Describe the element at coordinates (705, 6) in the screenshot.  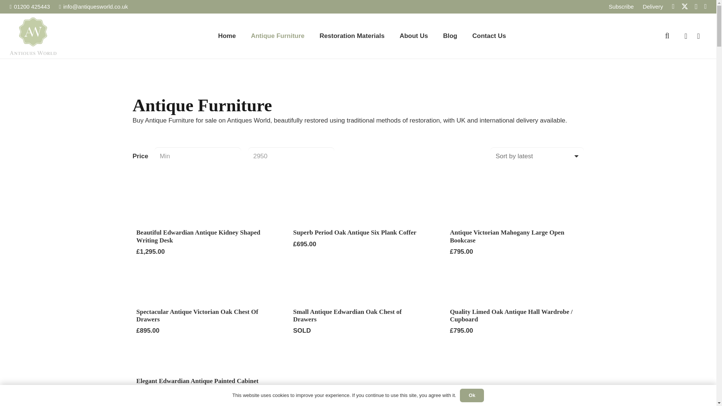
I see `Pinterest` at that location.